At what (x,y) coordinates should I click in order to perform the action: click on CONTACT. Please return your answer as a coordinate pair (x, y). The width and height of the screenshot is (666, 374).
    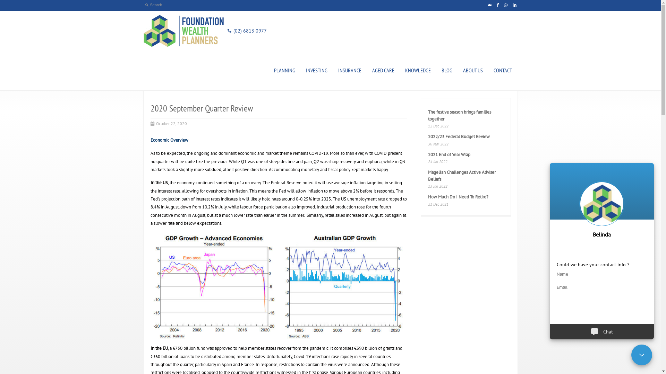
    Looking at the image, I should click on (503, 71).